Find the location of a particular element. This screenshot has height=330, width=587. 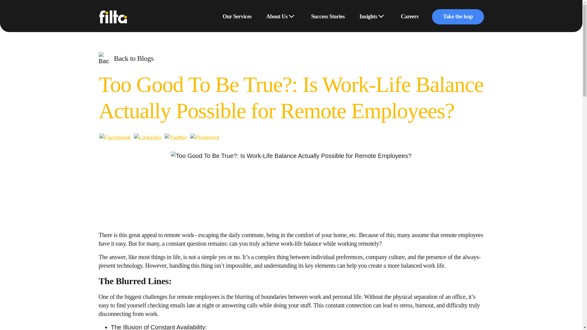

Back to Blogs is located at coordinates (126, 58).